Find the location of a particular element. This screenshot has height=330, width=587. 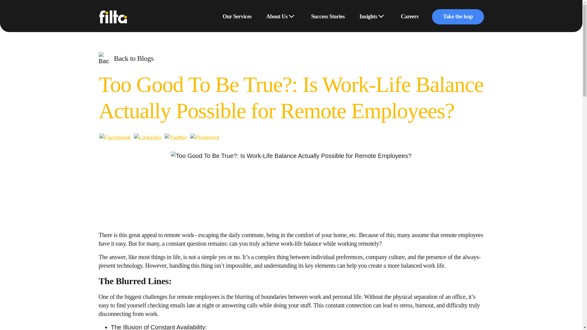

Back to Blogs is located at coordinates (126, 58).